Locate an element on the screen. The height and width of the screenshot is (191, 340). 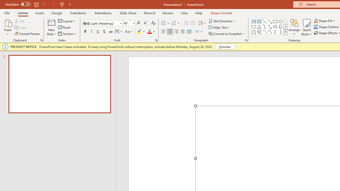
Line Spacing is located at coordinates (202, 23).